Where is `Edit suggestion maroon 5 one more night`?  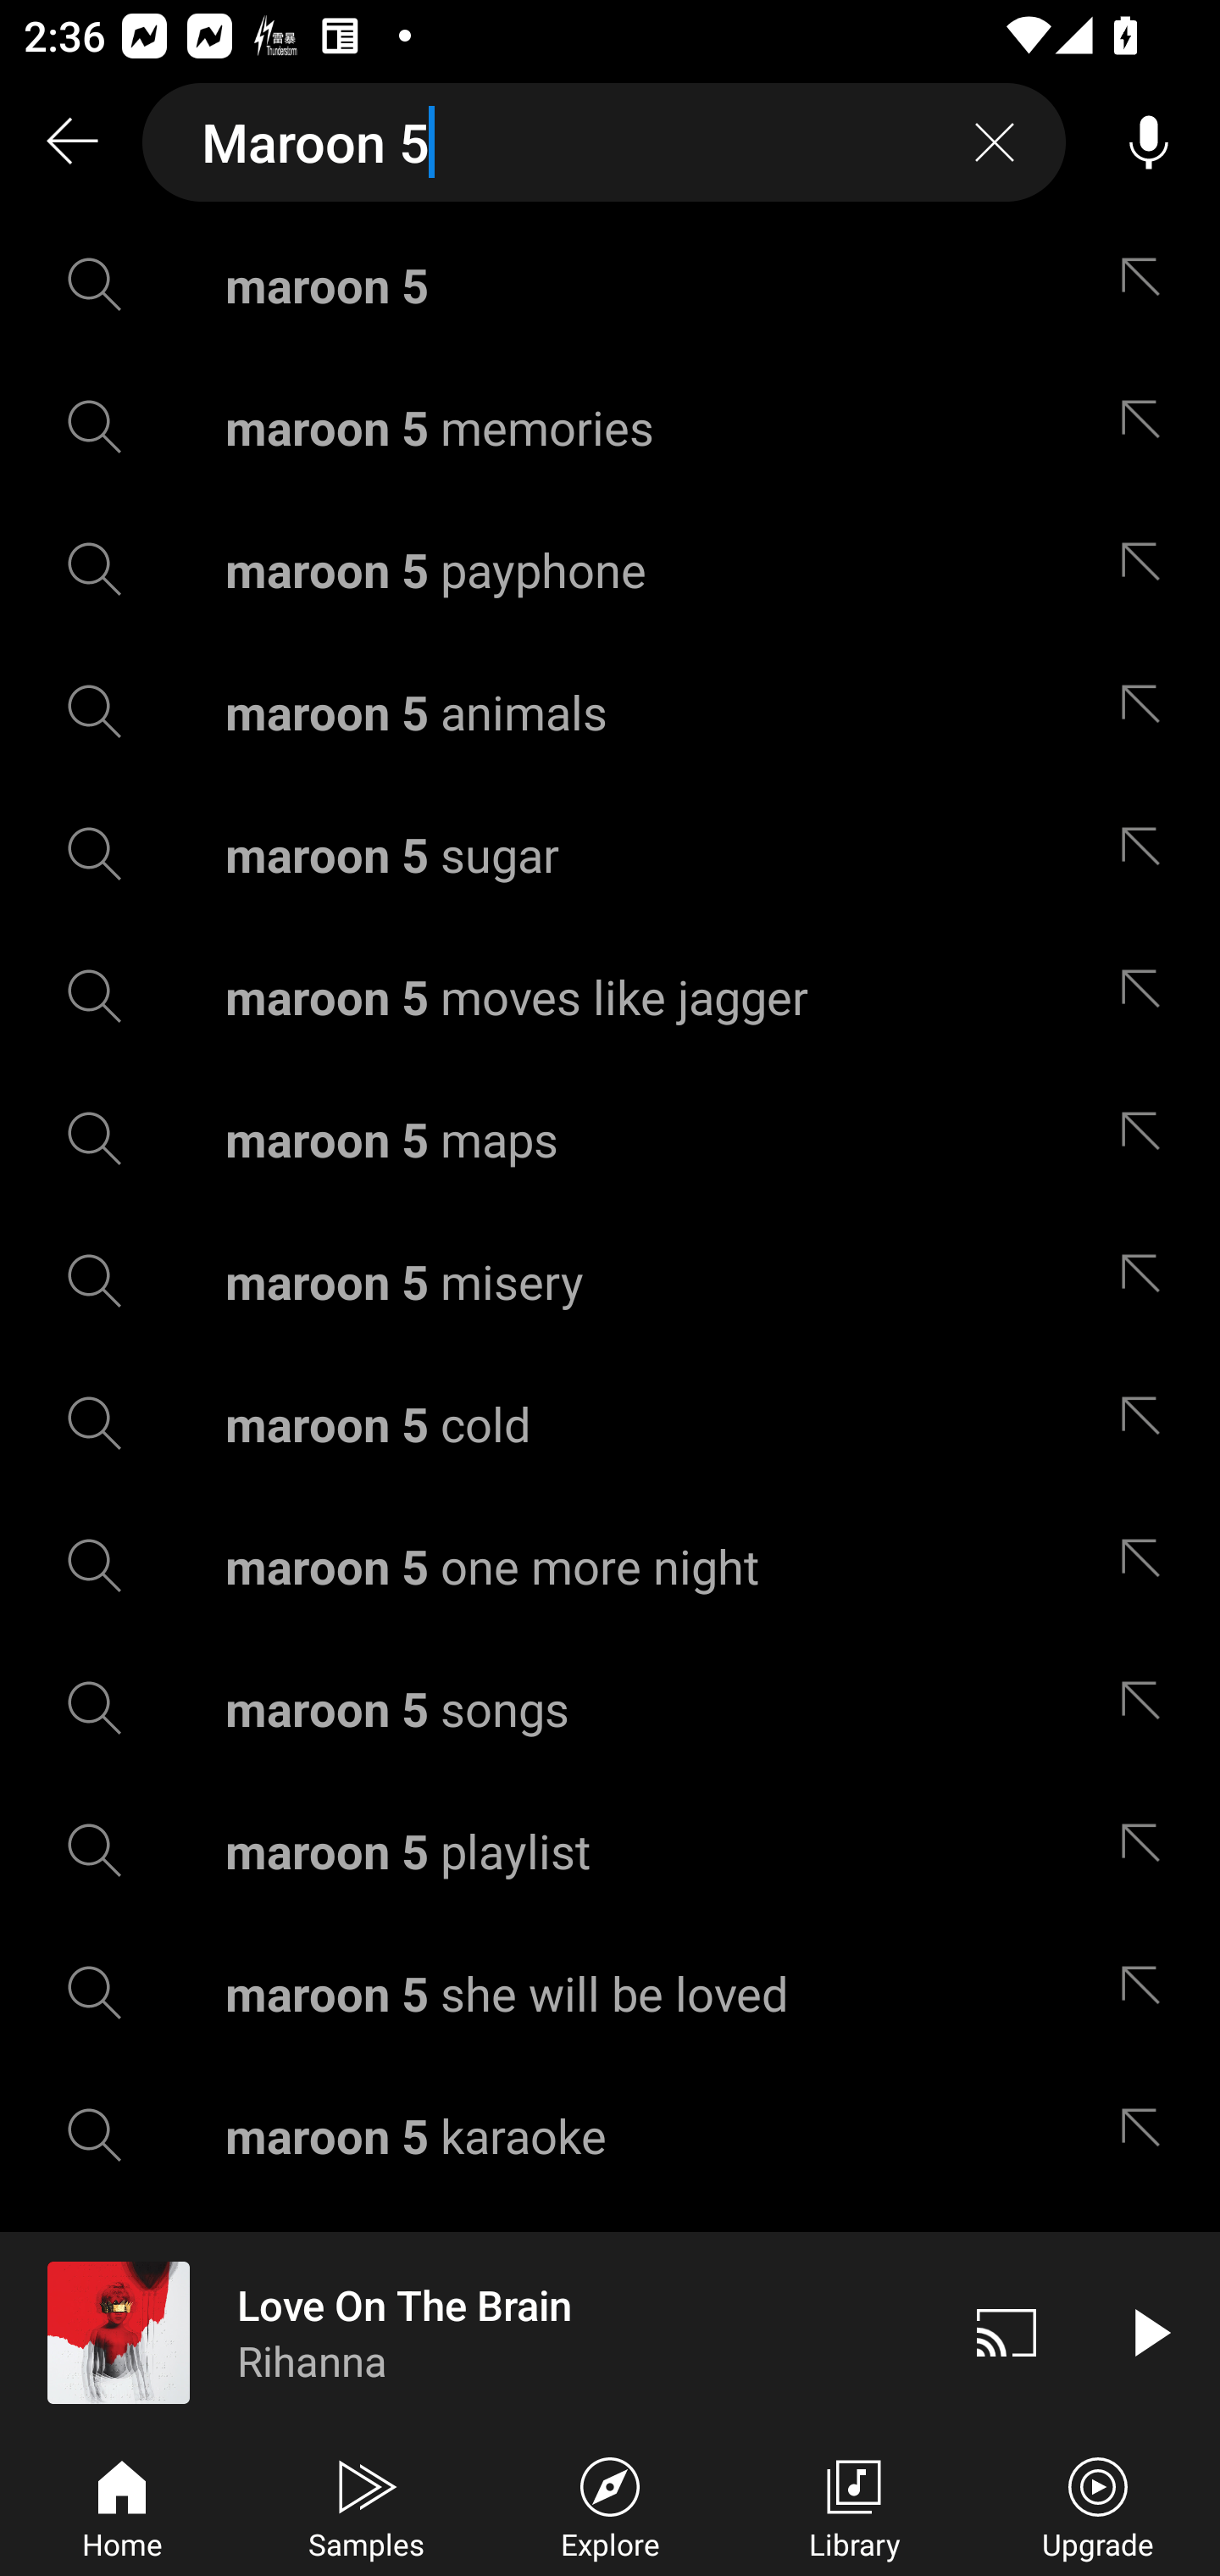
Edit suggestion maroon 5 one more night is located at coordinates (1148, 1566).